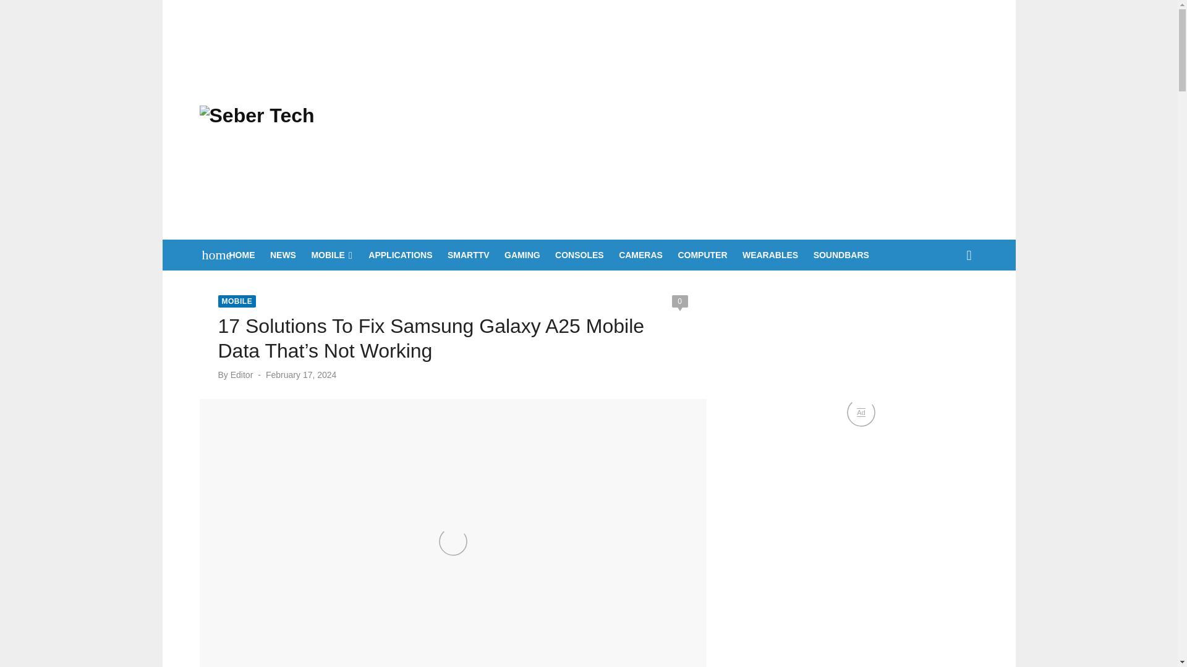  I want to click on APPLICATIONS, so click(399, 254).